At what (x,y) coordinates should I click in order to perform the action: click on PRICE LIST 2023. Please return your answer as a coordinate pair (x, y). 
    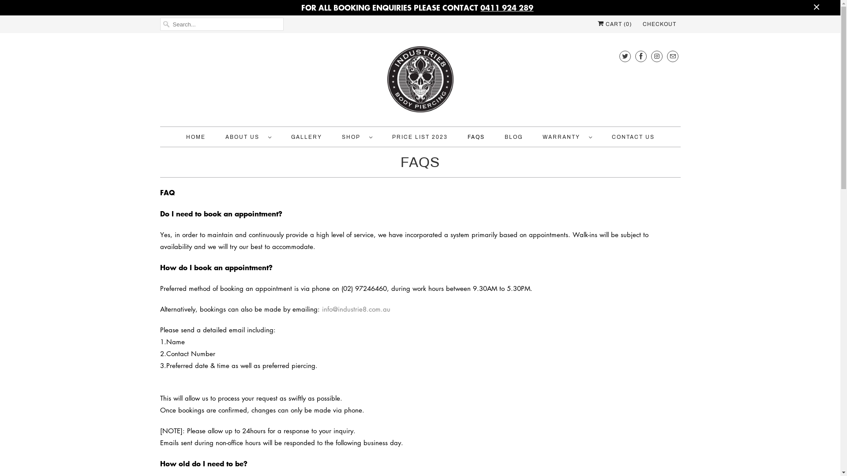
    Looking at the image, I should click on (419, 138).